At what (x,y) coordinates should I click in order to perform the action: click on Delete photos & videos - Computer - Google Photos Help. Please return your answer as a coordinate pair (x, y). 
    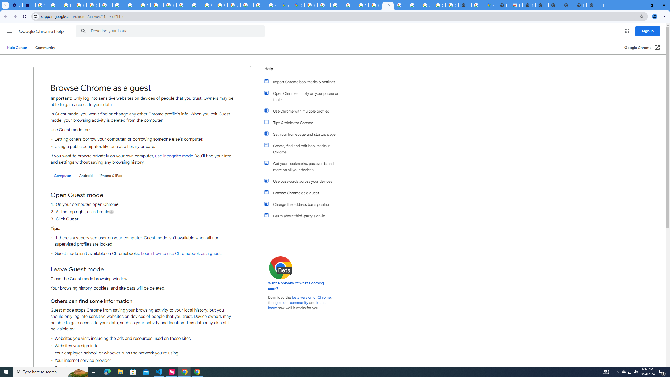
    Looking at the image, I should click on (54, 5).